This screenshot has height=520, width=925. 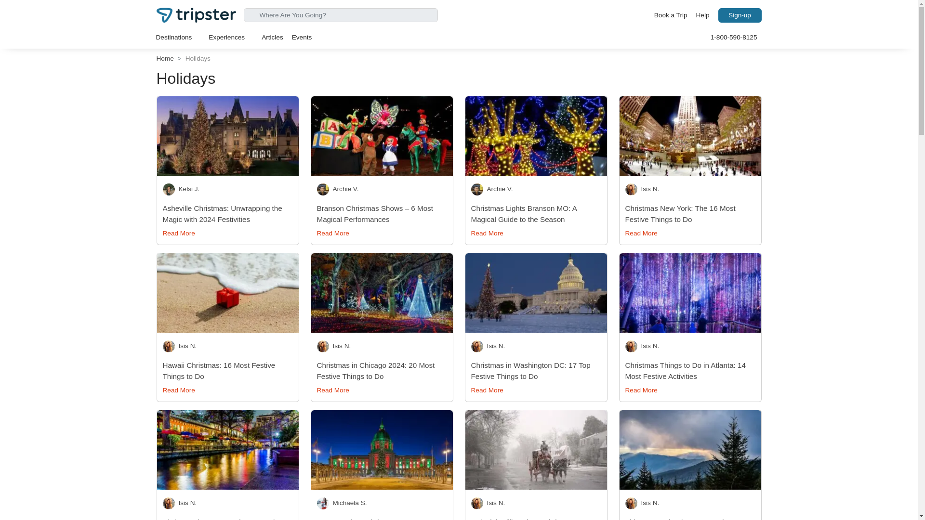 I want to click on Kelsi J., so click(x=230, y=189).